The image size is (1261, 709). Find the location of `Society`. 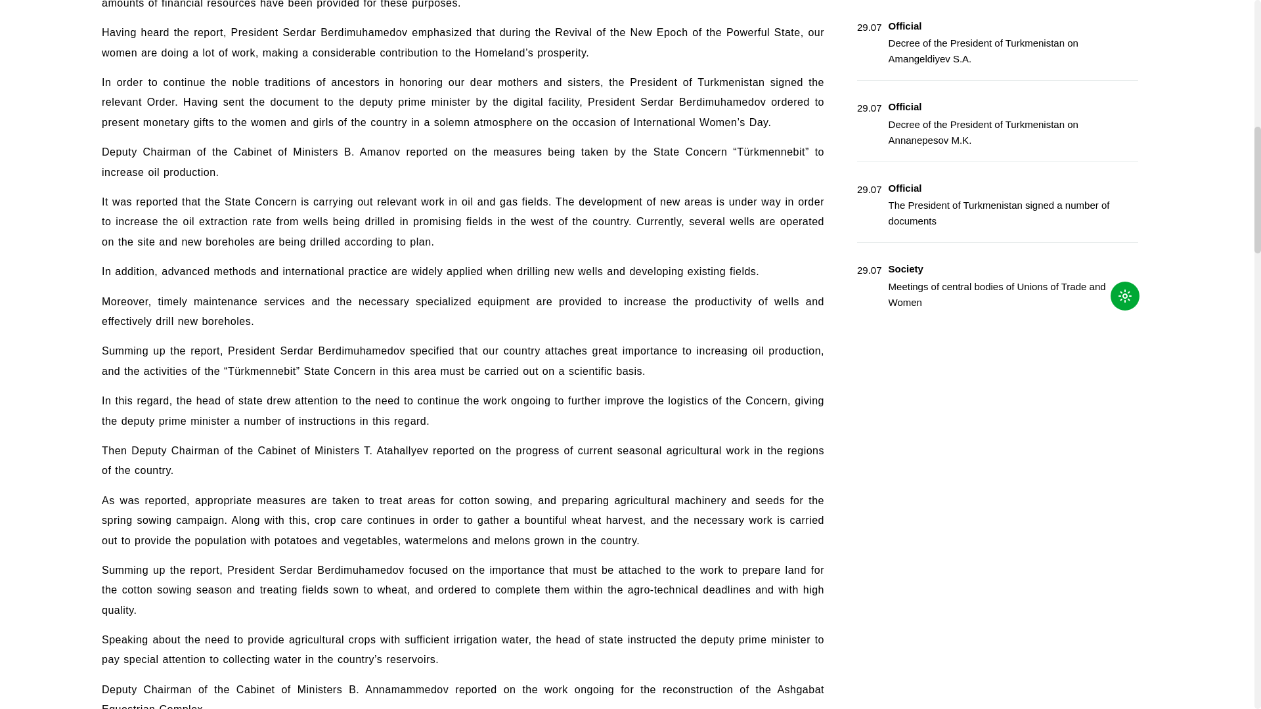

Society is located at coordinates (906, 268).